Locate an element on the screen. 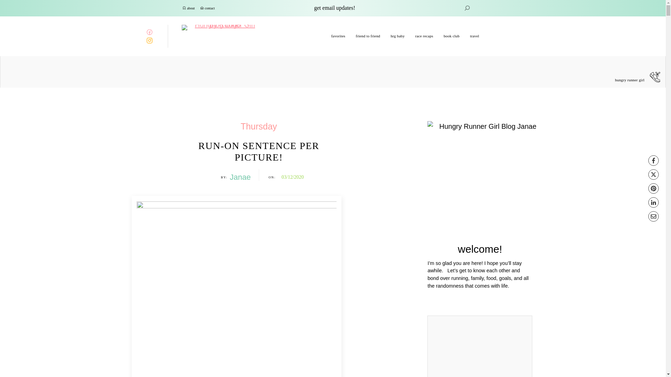 The image size is (671, 377). get email updates! is located at coordinates (335, 8).